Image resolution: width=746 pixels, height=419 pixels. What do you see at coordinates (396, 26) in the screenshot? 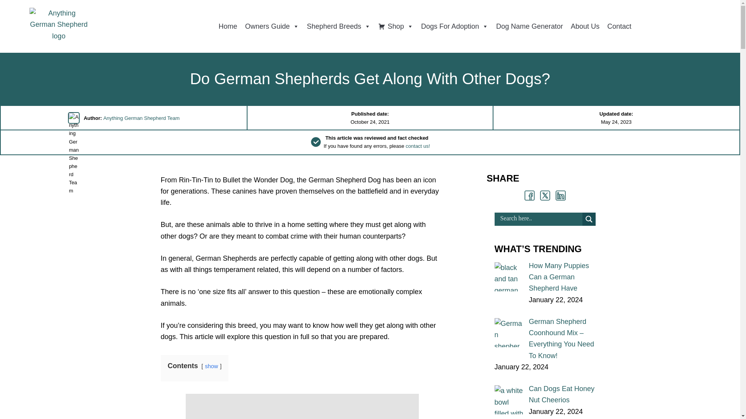
I see `Shop` at bounding box center [396, 26].